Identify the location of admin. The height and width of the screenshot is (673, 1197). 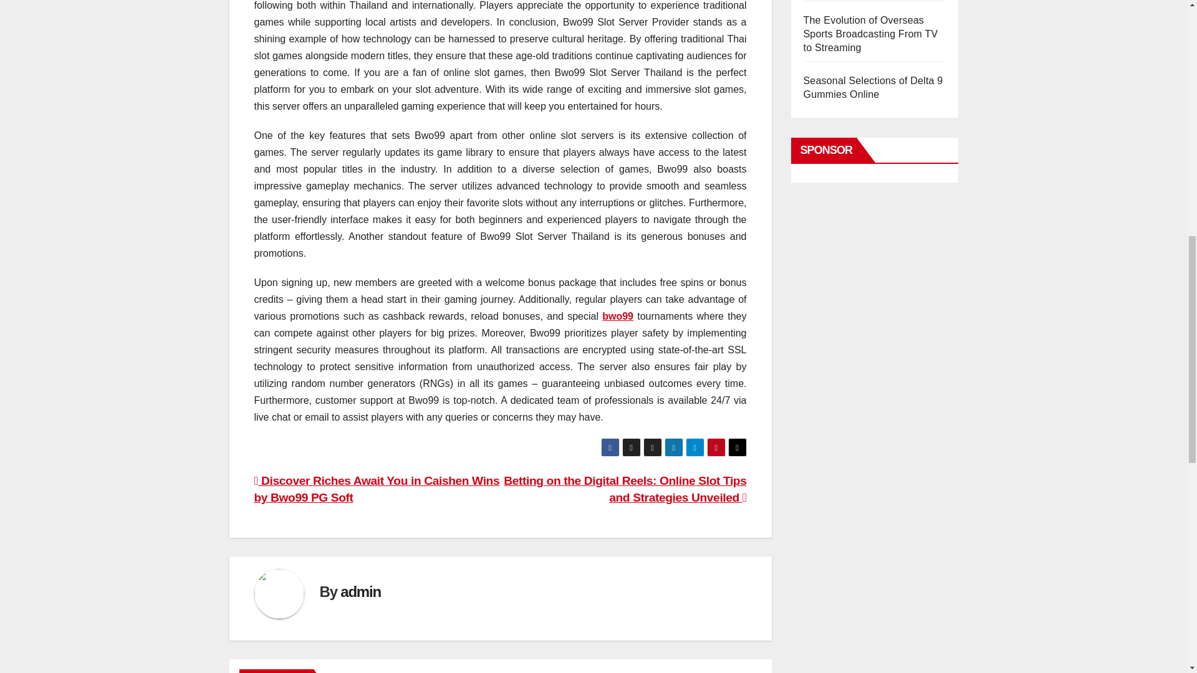
(360, 592).